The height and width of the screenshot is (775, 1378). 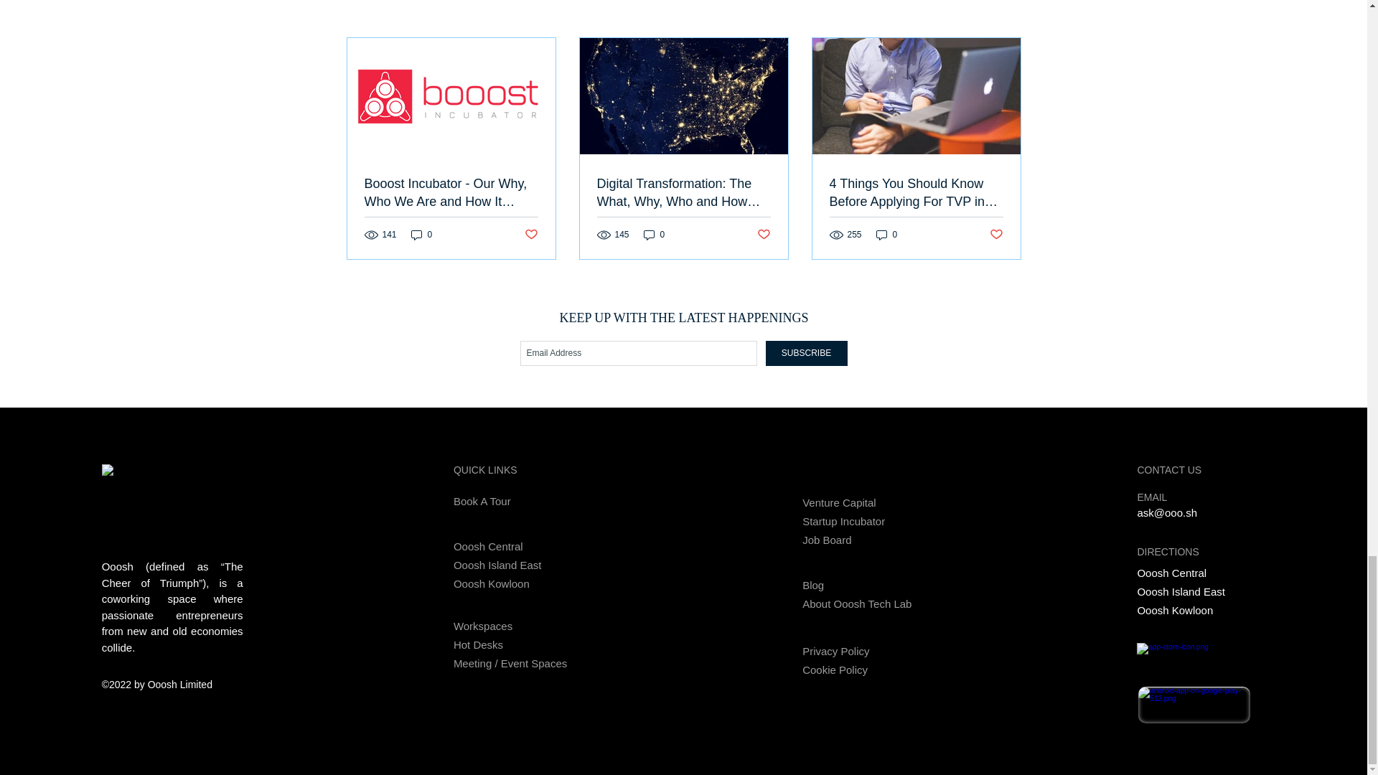 I want to click on Blog, so click(x=841, y=585).